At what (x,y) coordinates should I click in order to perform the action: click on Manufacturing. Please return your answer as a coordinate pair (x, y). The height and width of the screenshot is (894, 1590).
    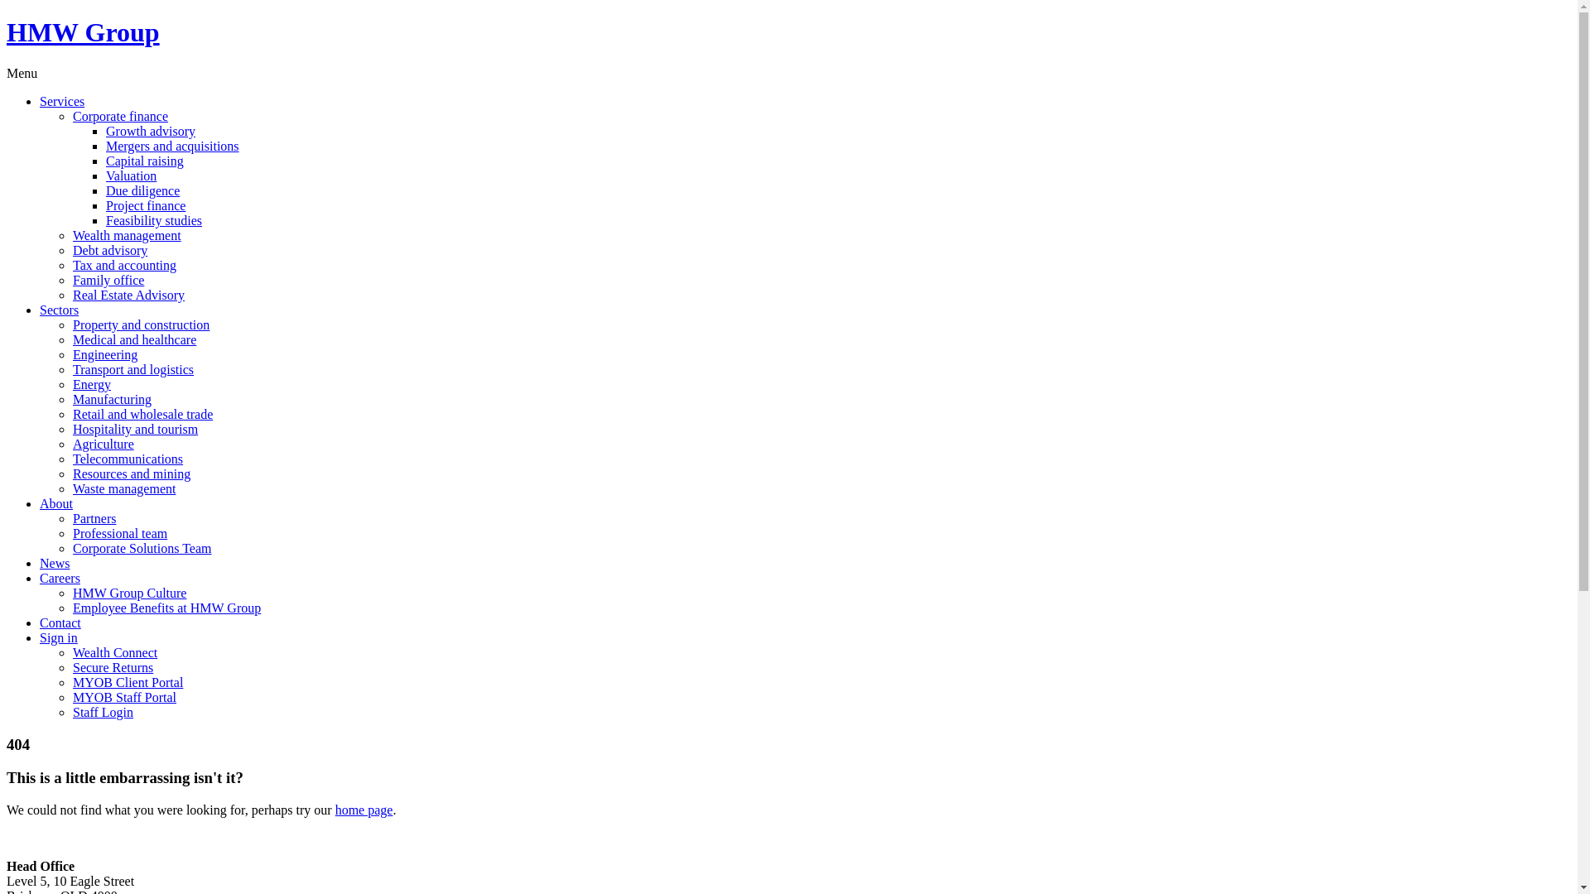
    Looking at the image, I should click on (113, 399).